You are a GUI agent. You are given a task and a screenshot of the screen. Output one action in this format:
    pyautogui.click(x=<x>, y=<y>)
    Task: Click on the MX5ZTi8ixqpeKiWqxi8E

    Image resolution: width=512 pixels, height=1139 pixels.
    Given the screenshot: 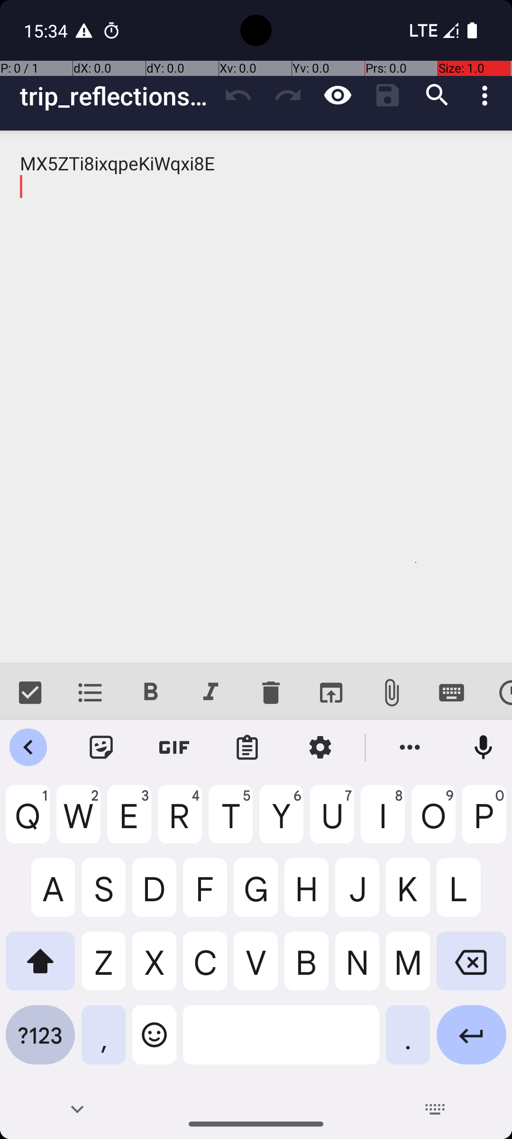 What is the action you would take?
    pyautogui.click(x=256, y=397)
    